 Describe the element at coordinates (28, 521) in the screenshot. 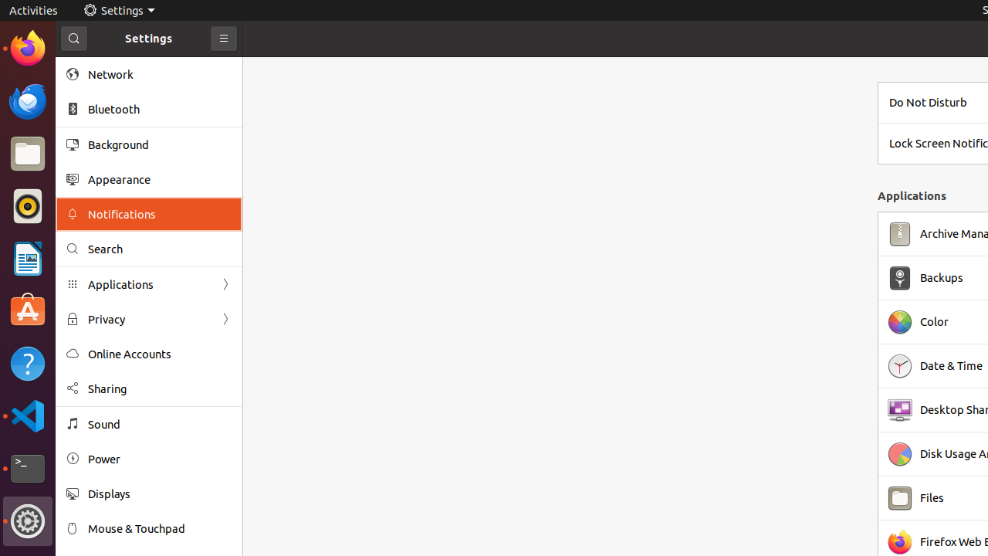

I see `Settings` at that location.